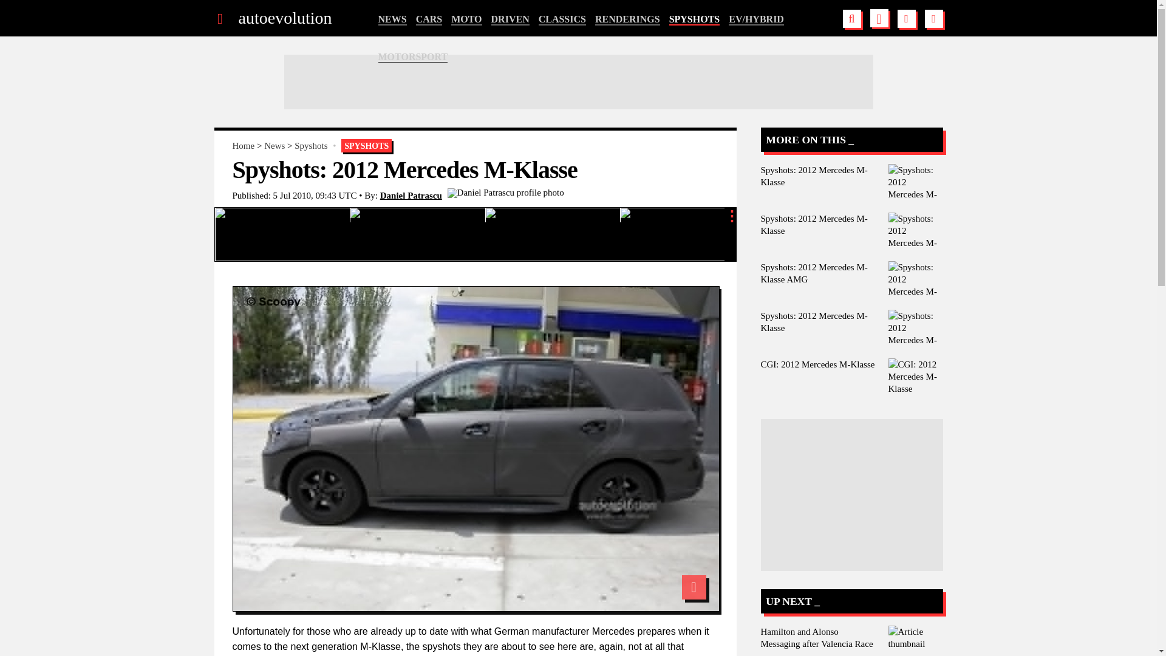 This screenshot has height=656, width=1166. Describe the element at coordinates (510, 19) in the screenshot. I see `DRIVEN` at that location.